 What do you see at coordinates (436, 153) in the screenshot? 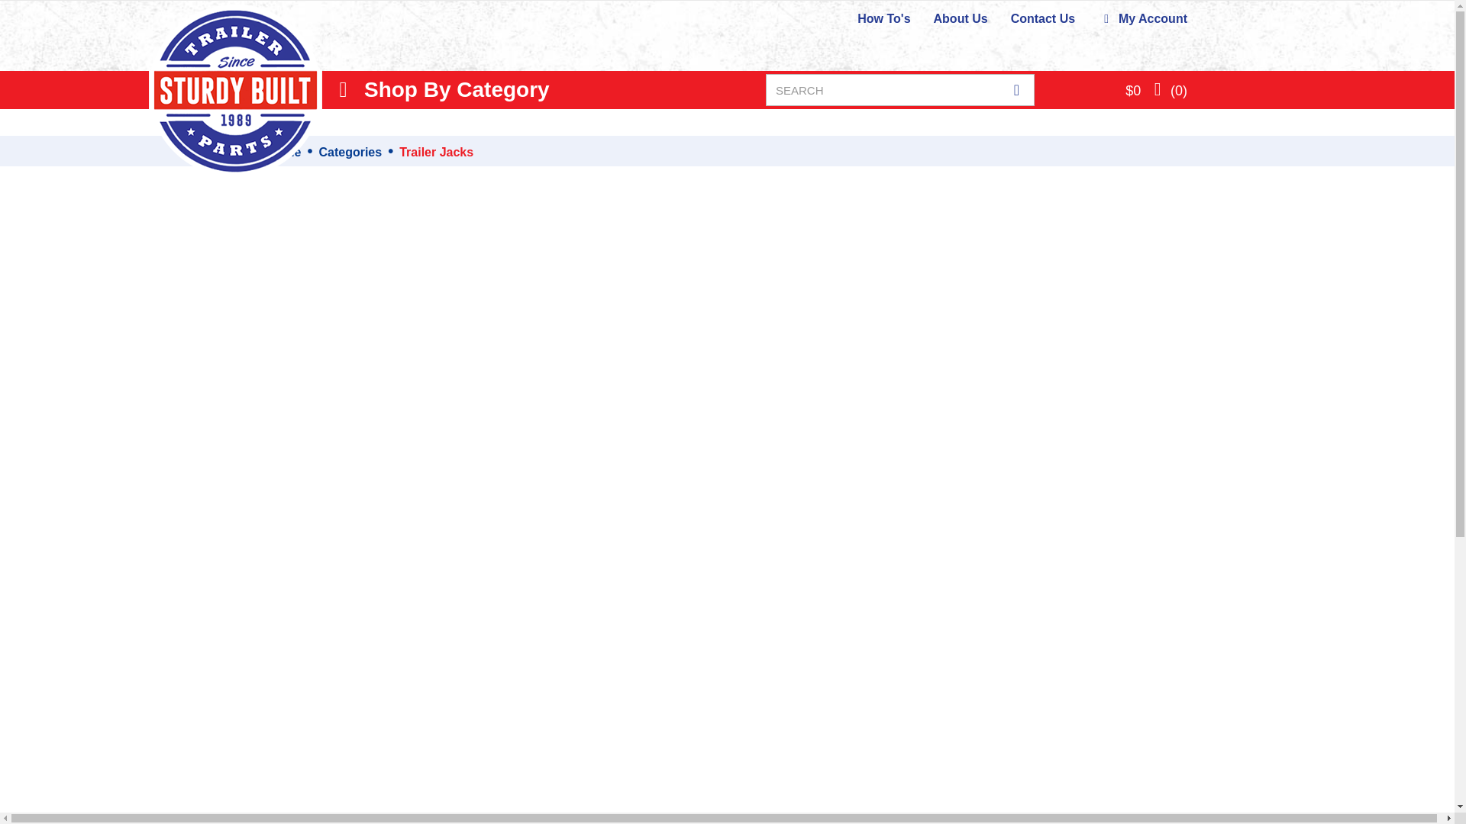
I see `Trailer Jacks` at bounding box center [436, 153].